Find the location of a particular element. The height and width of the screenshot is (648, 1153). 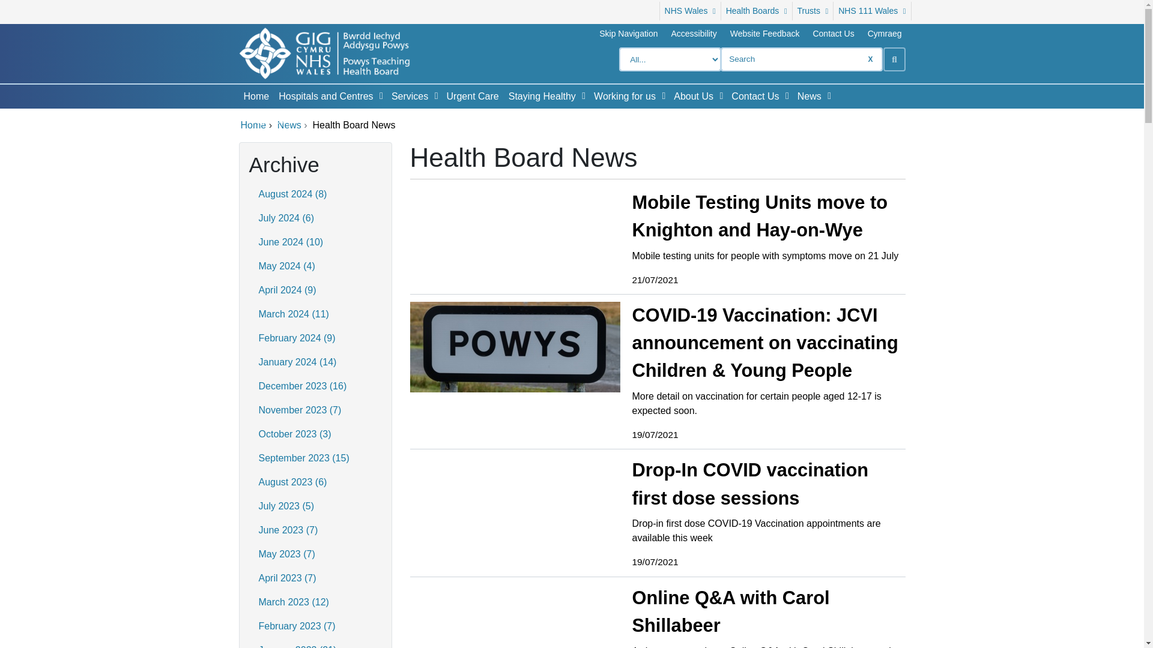

Cymraeg is located at coordinates (885, 34).